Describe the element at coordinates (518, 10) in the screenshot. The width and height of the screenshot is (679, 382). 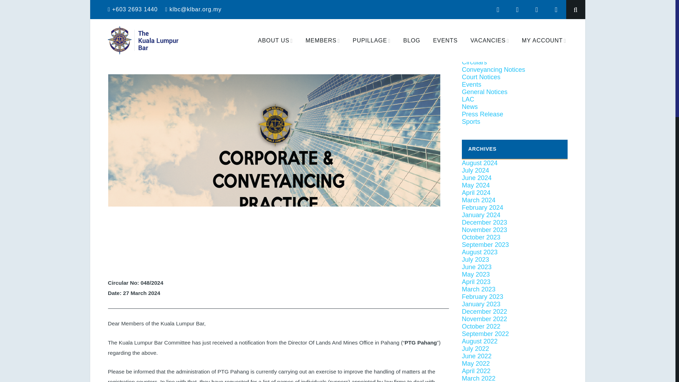
I see `Events` at that location.